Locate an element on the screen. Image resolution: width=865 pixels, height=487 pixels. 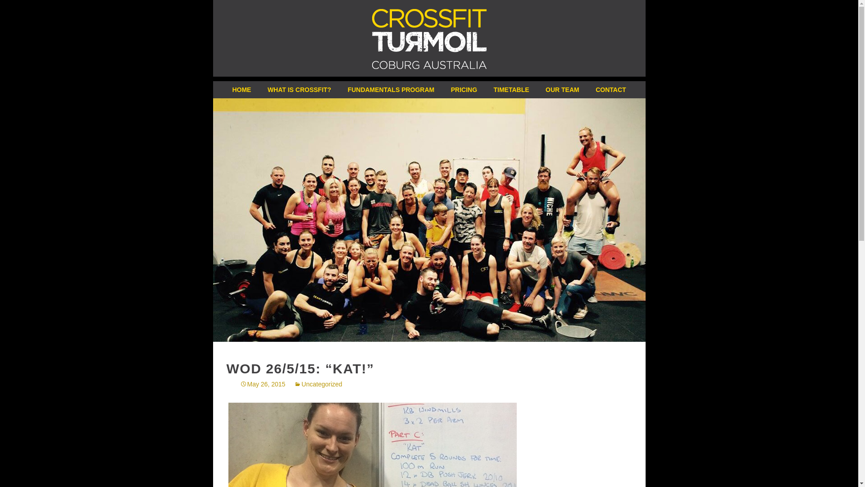
May 26, 2015 is located at coordinates (262, 384).